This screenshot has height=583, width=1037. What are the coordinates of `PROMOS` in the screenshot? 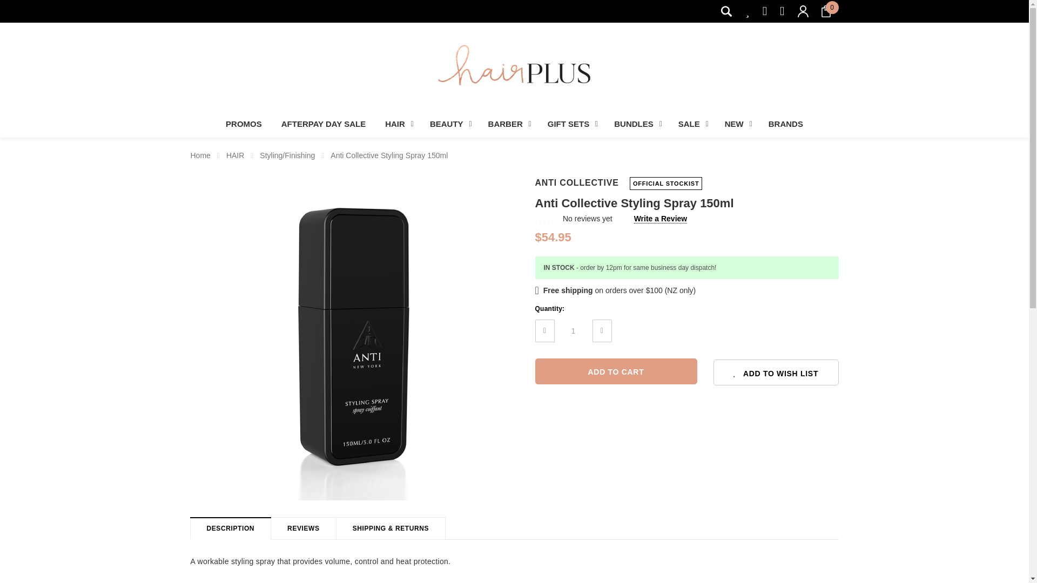 It's located at (244, 124).